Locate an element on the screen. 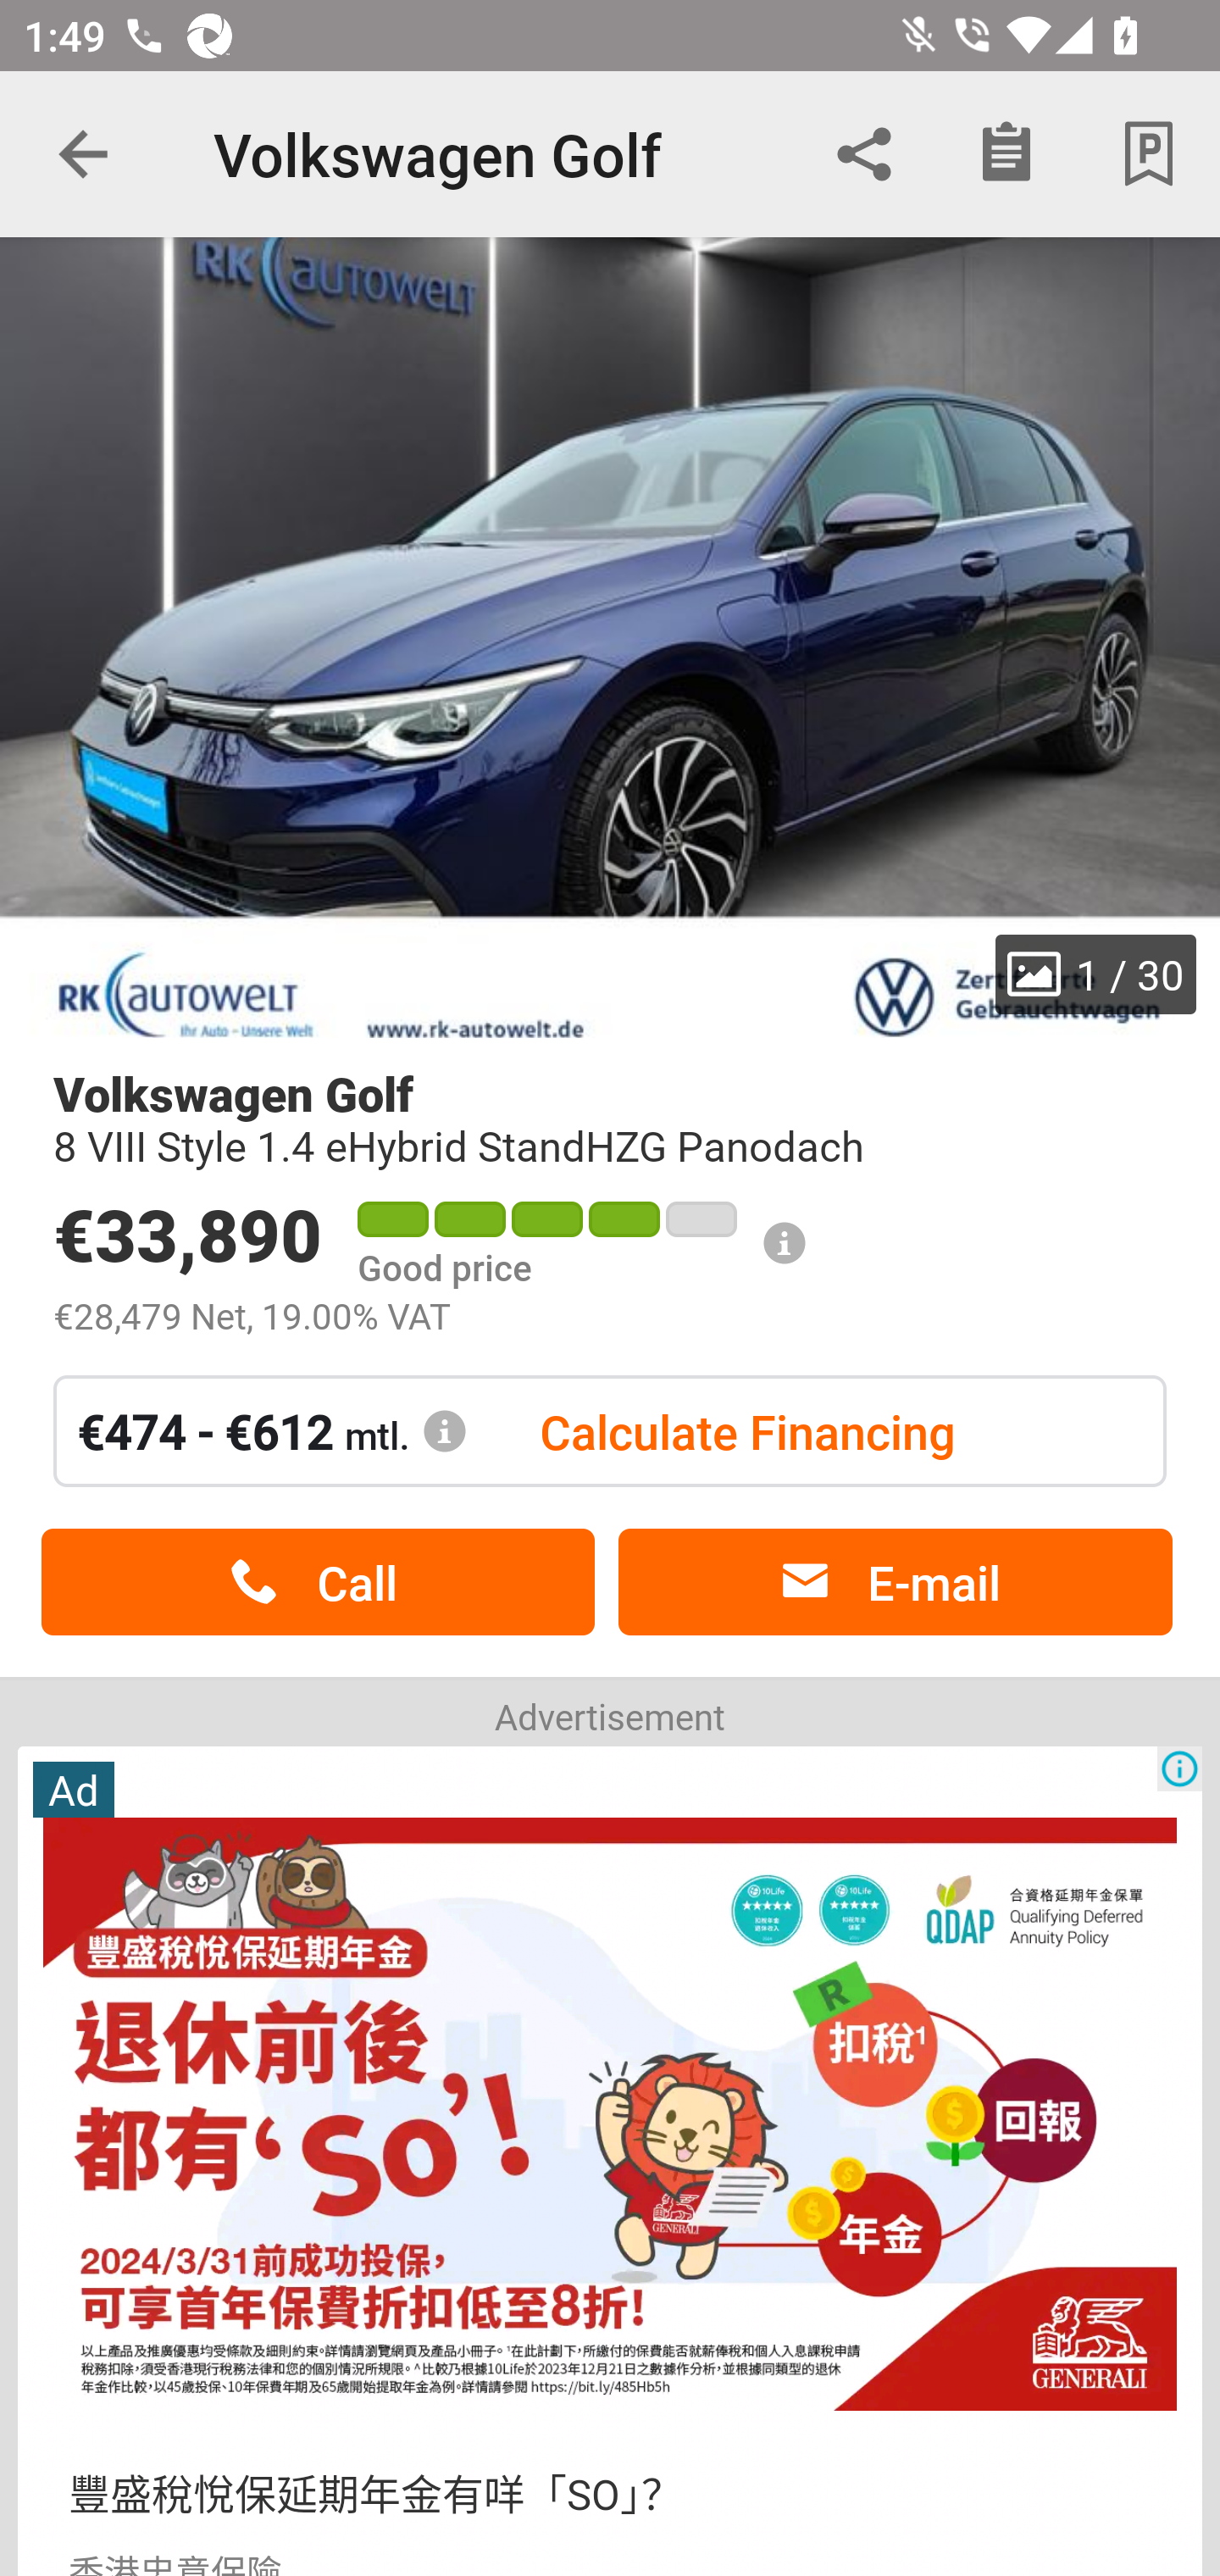  Park is located at coordinates (1149, 154).